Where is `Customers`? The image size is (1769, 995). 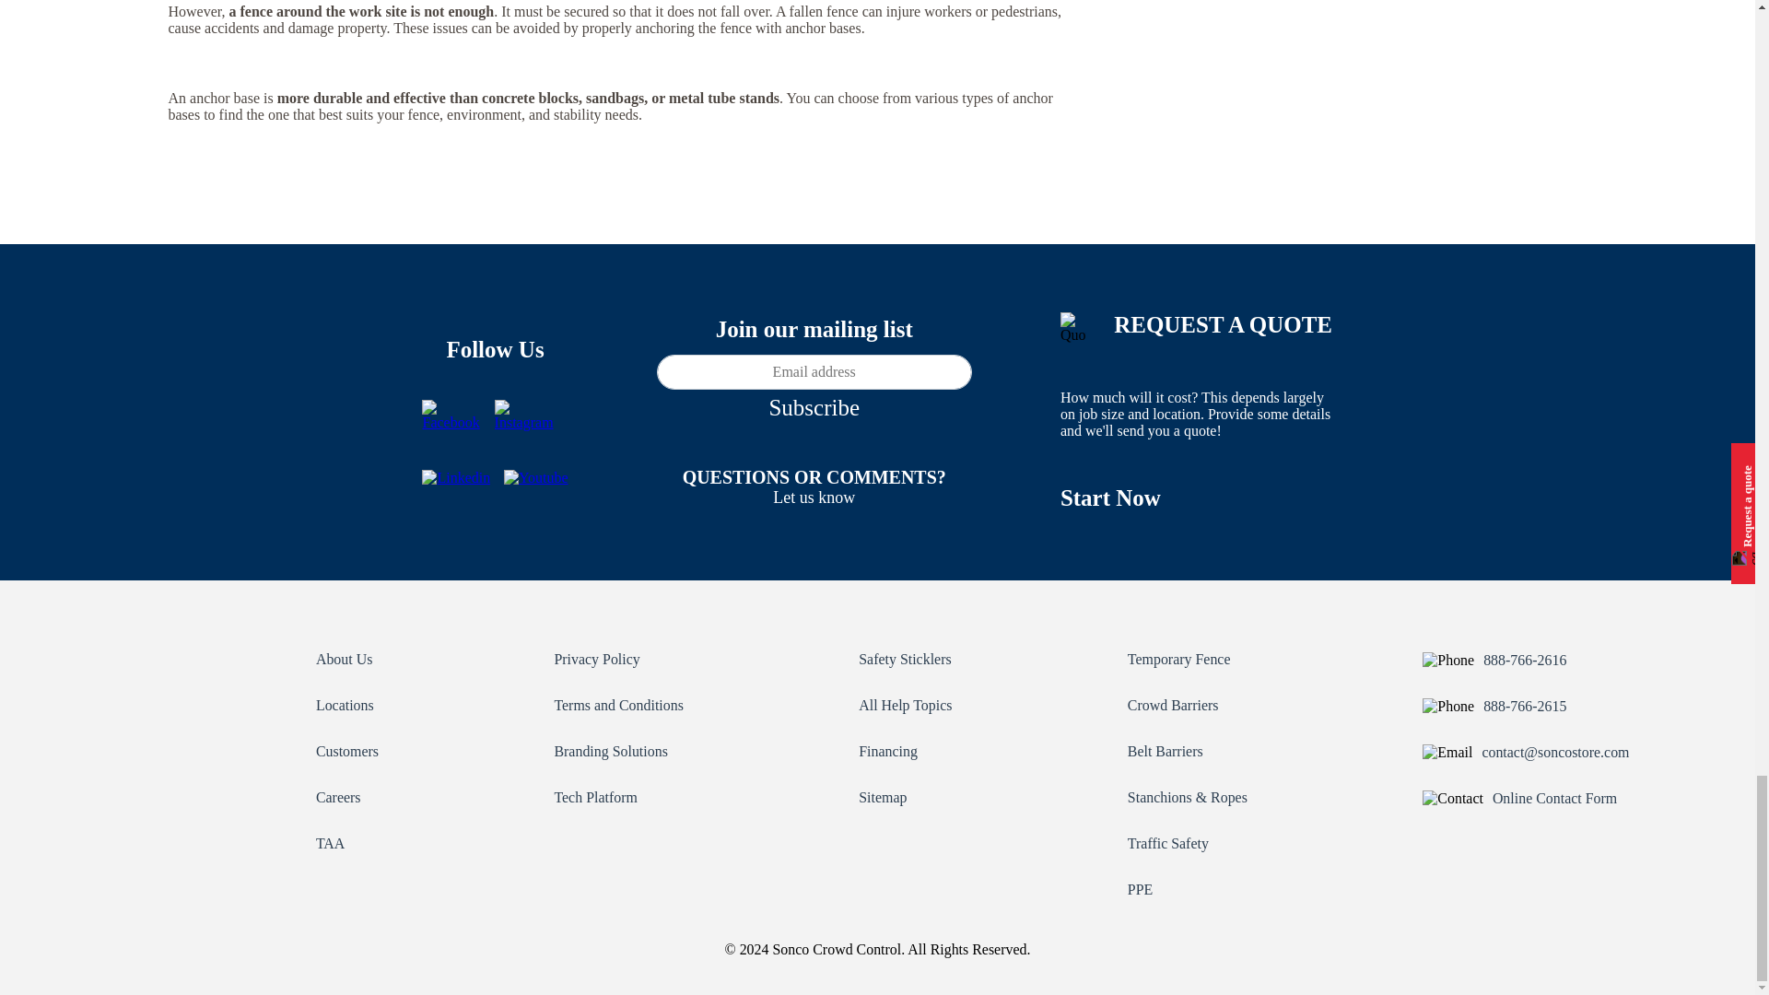 Customers is located at coordinates (346, 751).